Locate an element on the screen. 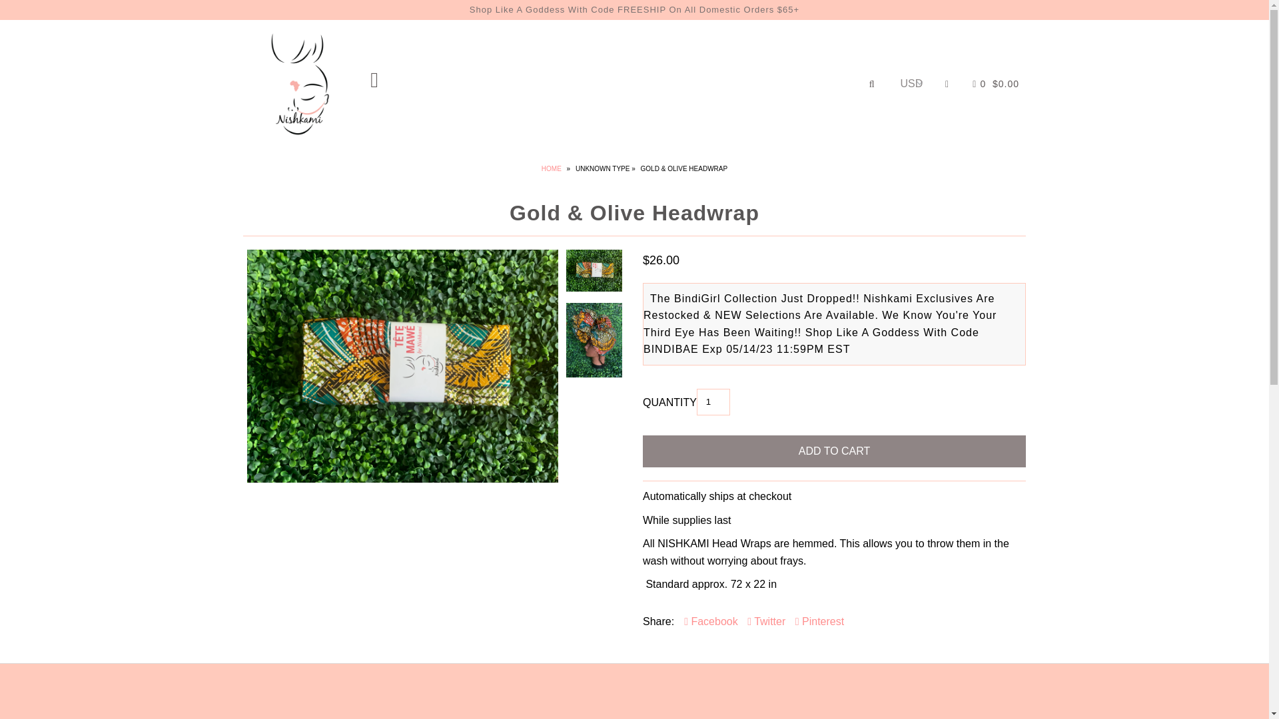  Pinterest is located at coordinates (819, 622).